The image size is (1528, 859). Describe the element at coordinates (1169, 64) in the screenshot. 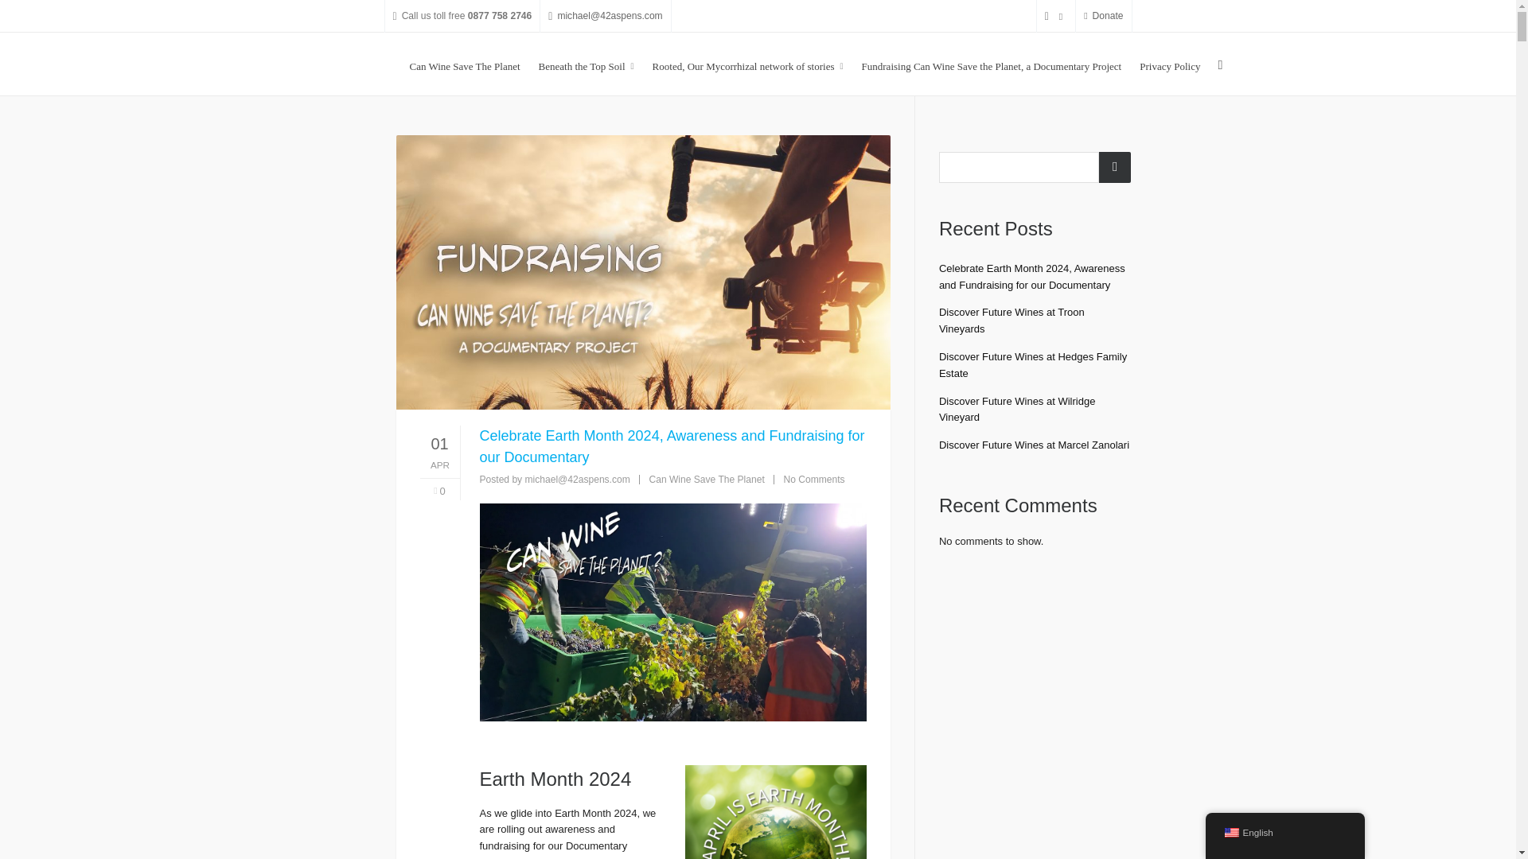

I see `Privacy Policy` at that location.